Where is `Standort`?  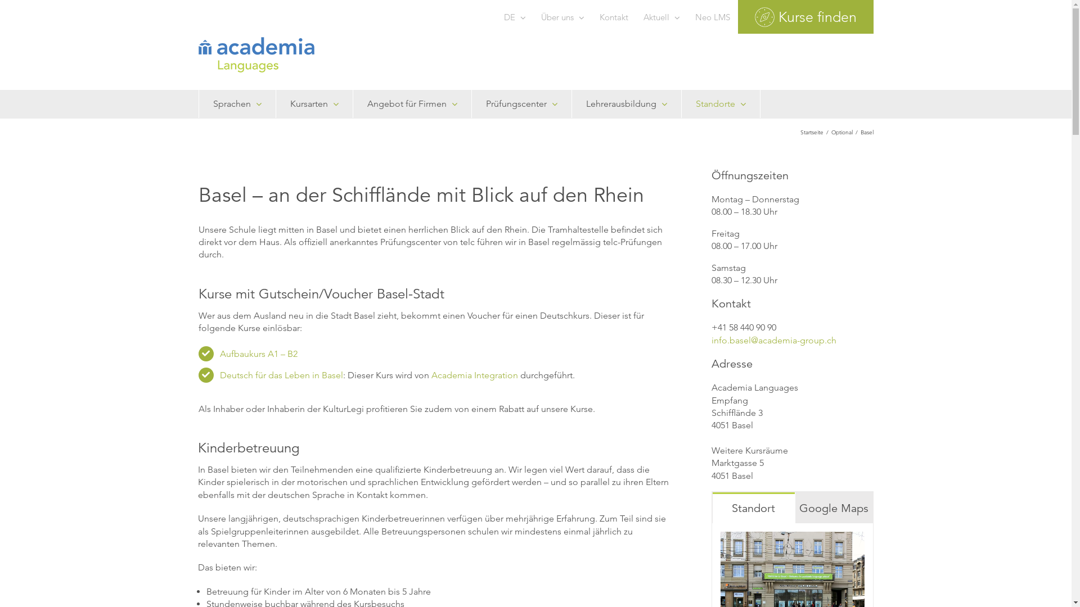 Standort is located at coordinates (753, 508).